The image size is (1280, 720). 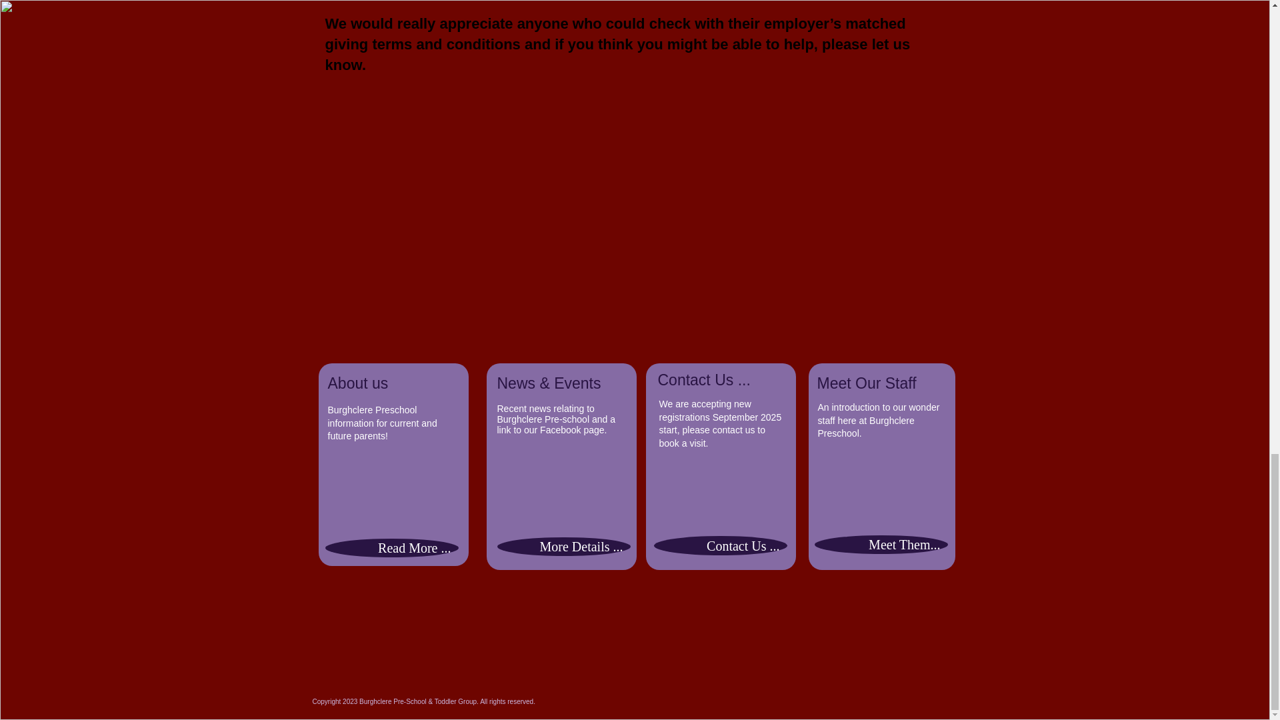 What do you see at coordinates (881, 544) in the screenshot?
I see `Meet Them...` at bounding box center [881, 544].